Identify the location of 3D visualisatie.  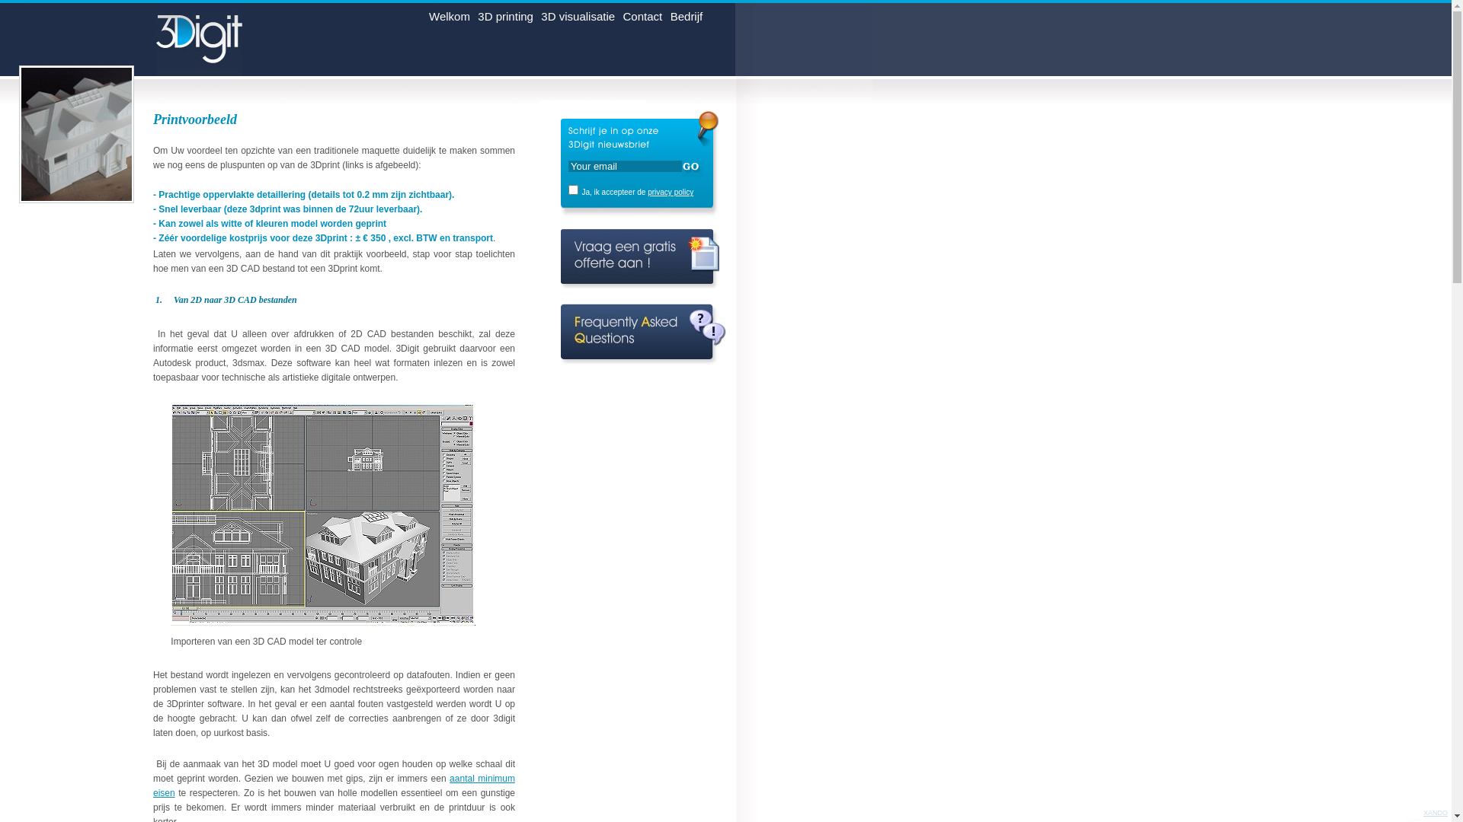
(578, 20).